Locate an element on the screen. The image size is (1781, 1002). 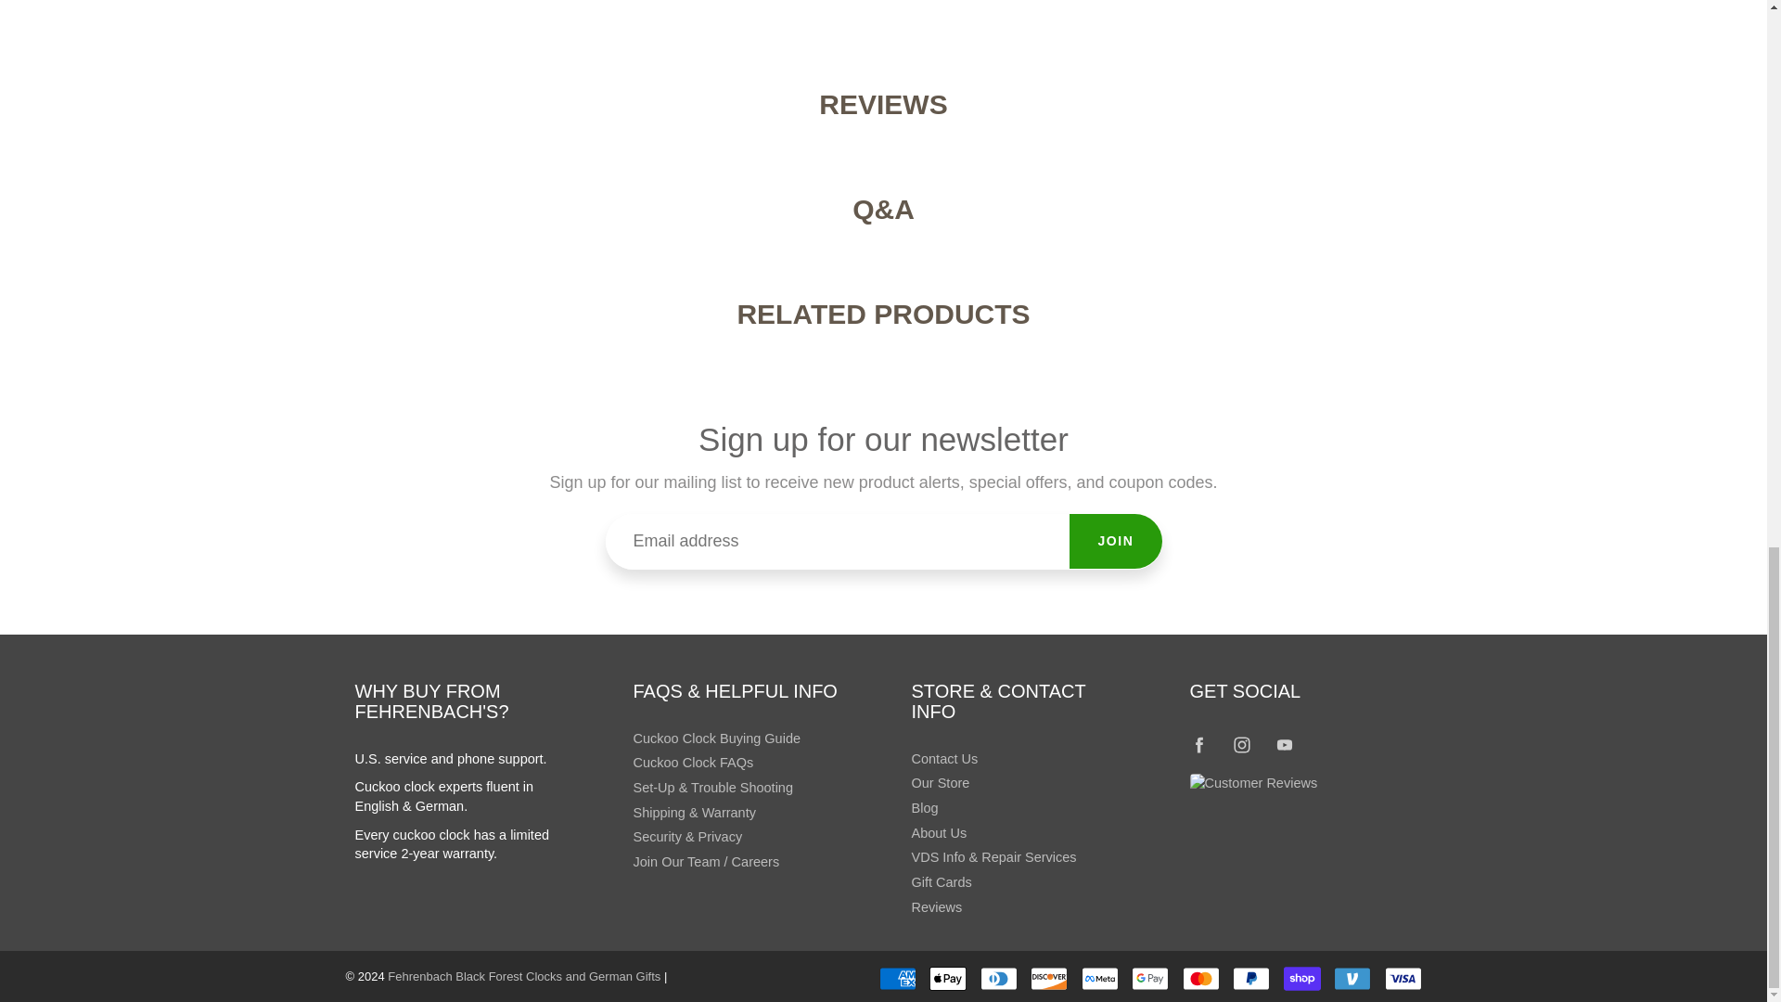
Mastercard is located at coordinates (1200, 979).